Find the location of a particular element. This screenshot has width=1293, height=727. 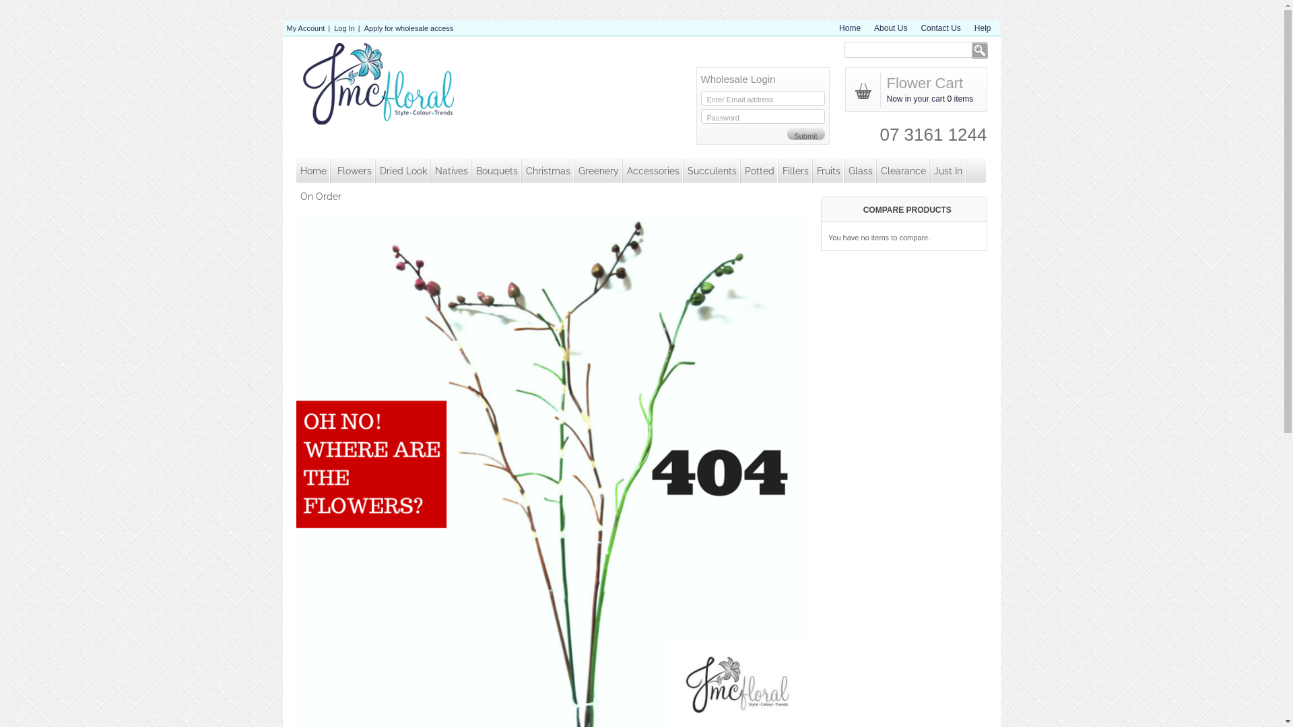

Glass is located at coordinates (861, 171).